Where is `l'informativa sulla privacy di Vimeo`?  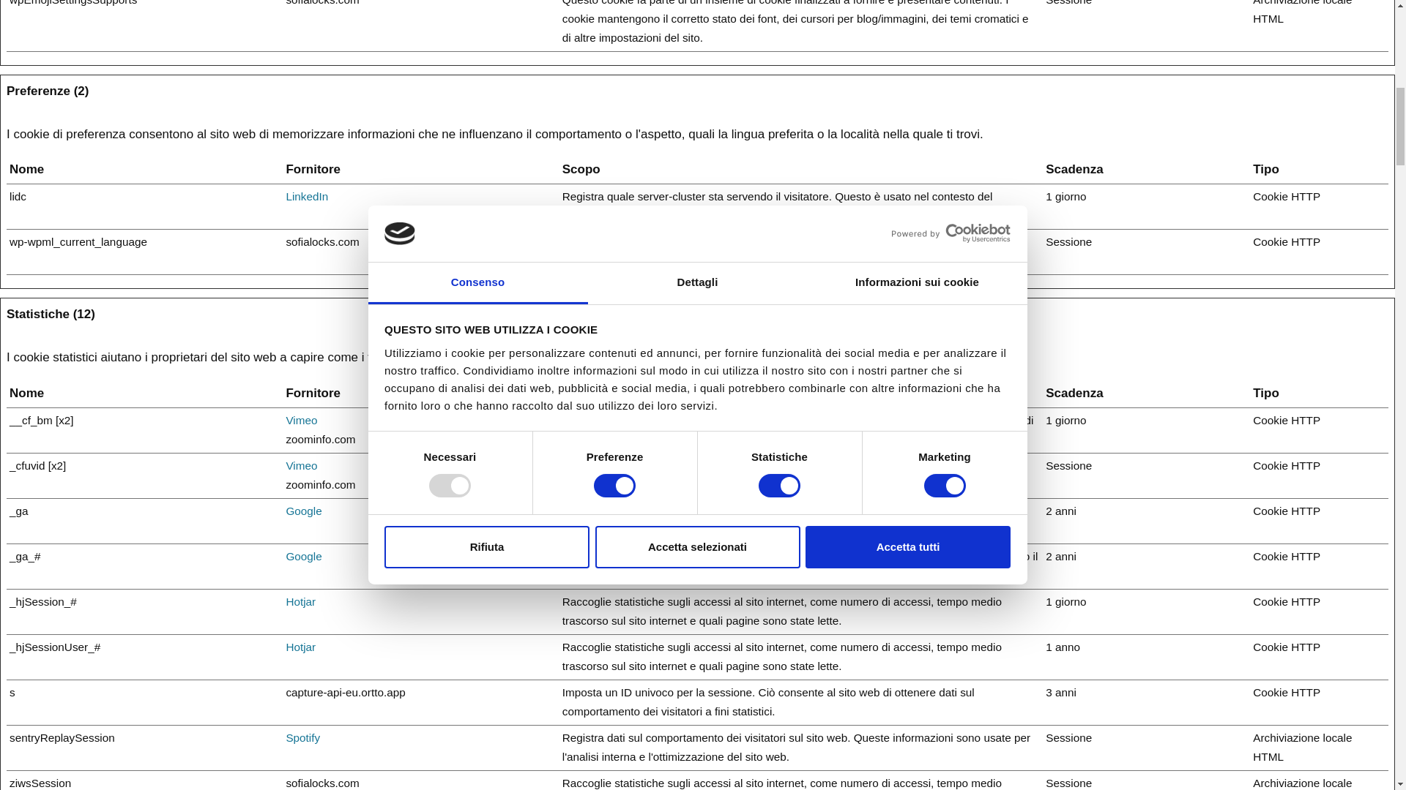 l'informativa sulla privacy di Vimeo is located at coordinates (301, 420).